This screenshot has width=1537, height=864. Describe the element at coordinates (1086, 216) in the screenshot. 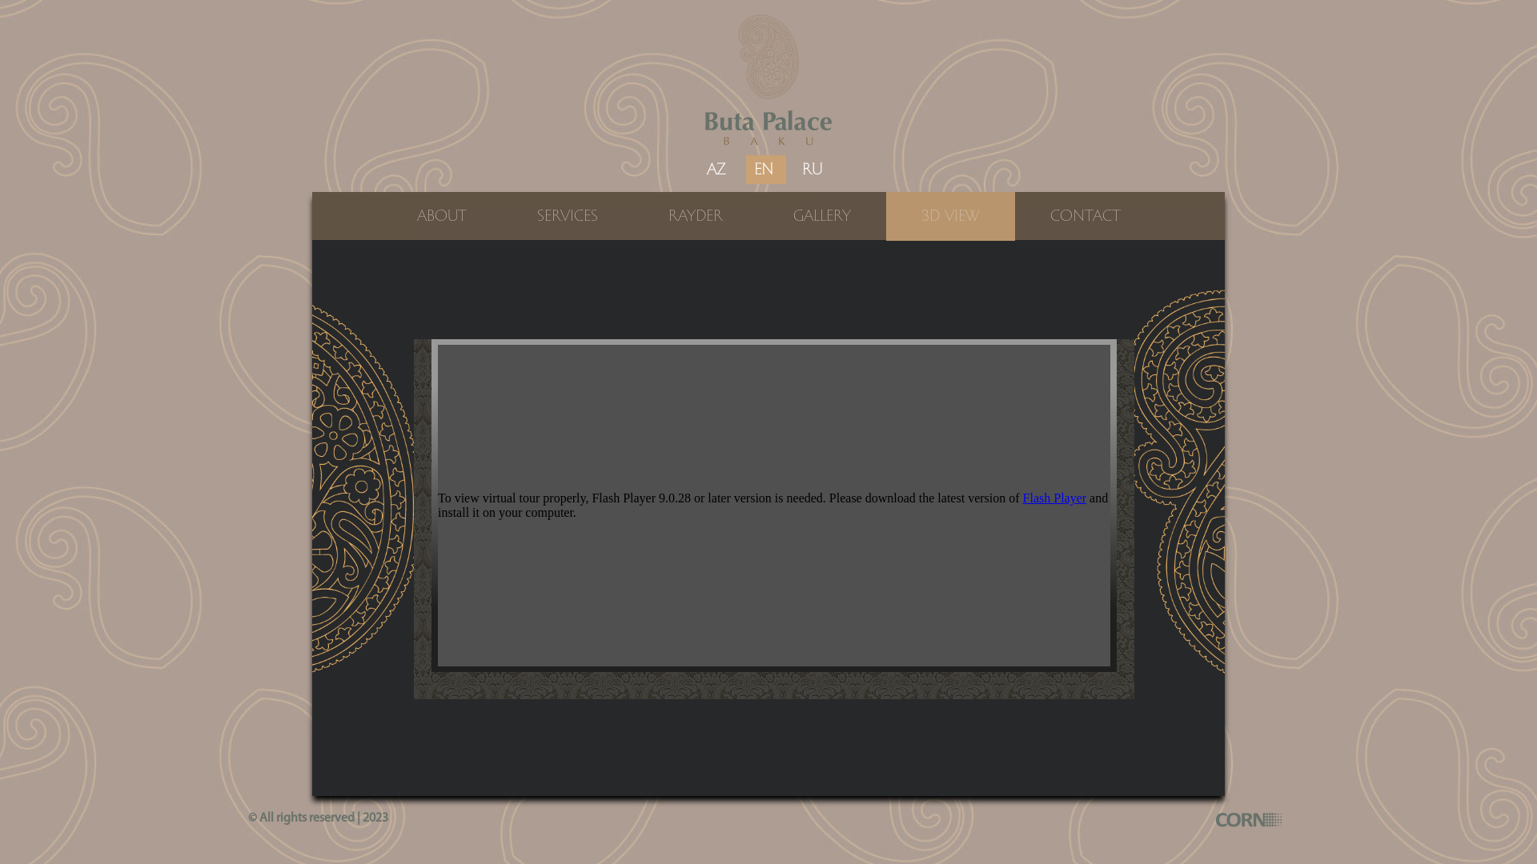

I see `CONTACT` at that location.